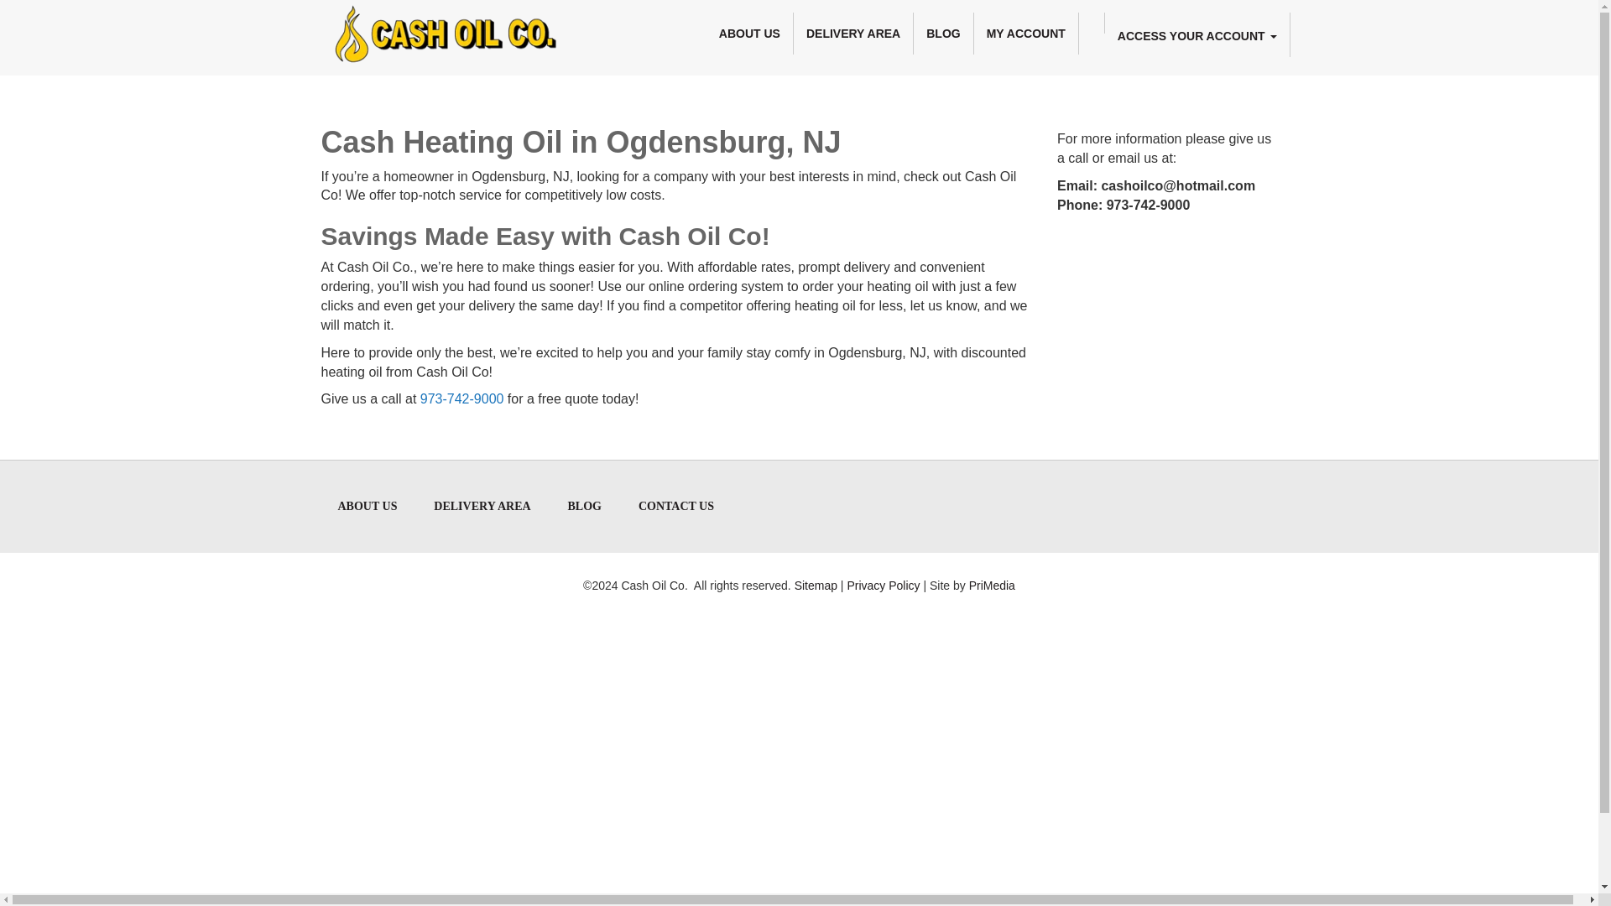 This screenshot has height=906, width=1611. Describe the element at coordinates (482, 506) in the screenshot. I see `DELIVERY AREA` at that location.